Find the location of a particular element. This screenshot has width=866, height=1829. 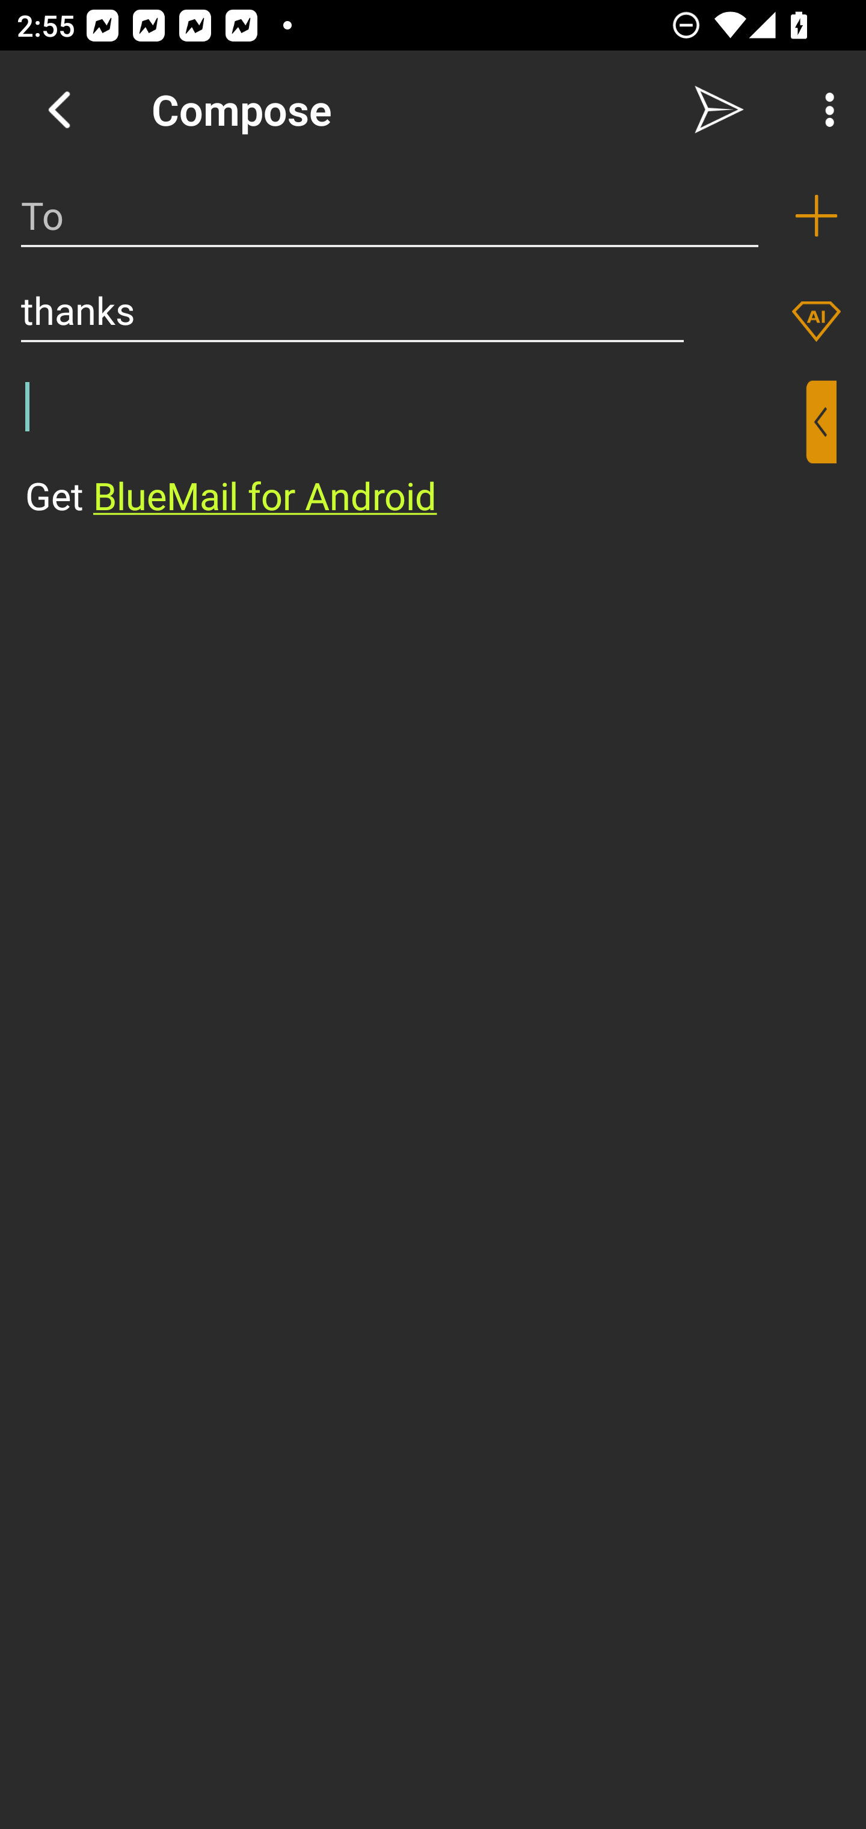

thanks is located at coordinates (352, 310).